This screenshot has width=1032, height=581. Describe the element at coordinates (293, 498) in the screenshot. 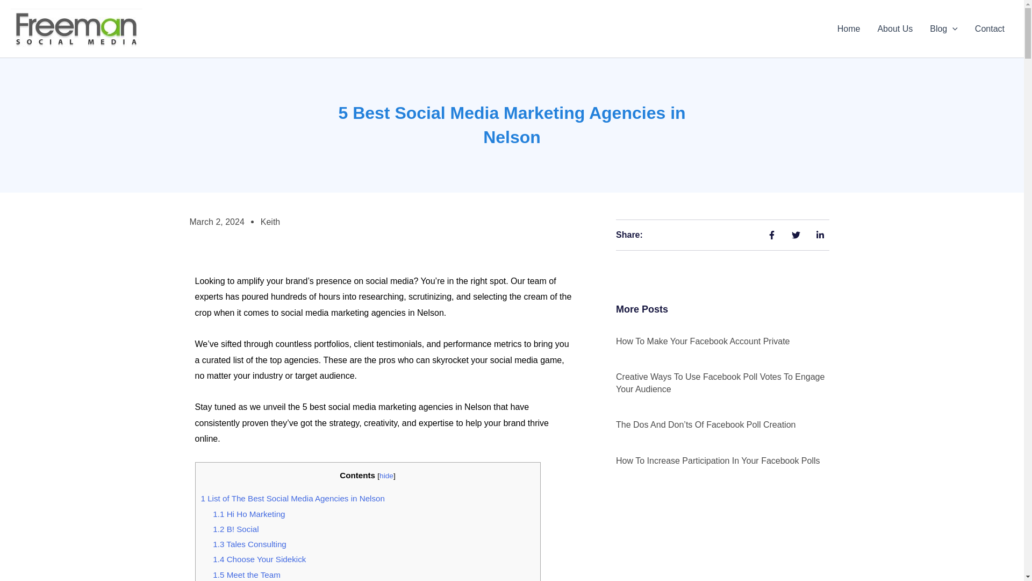

I see `1 List of The Best Social Media Agencies in Nelson` at that location.